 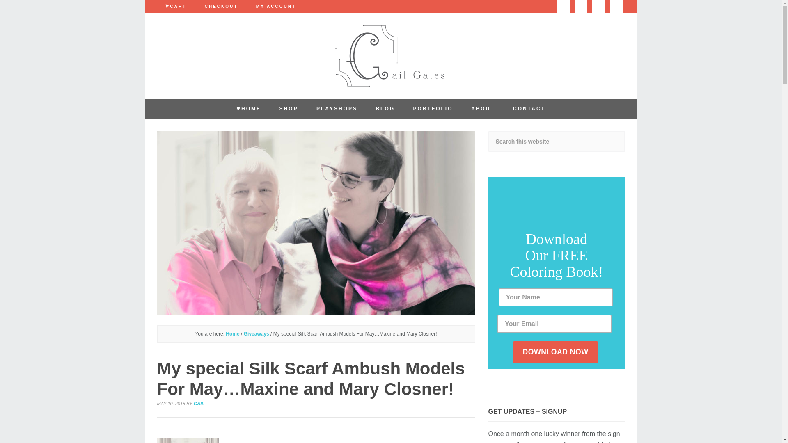 What do you see at coordinates (391, 55) in the screenshot?
I see `AGING SCHMAGING` at bounding box center [391, 55].